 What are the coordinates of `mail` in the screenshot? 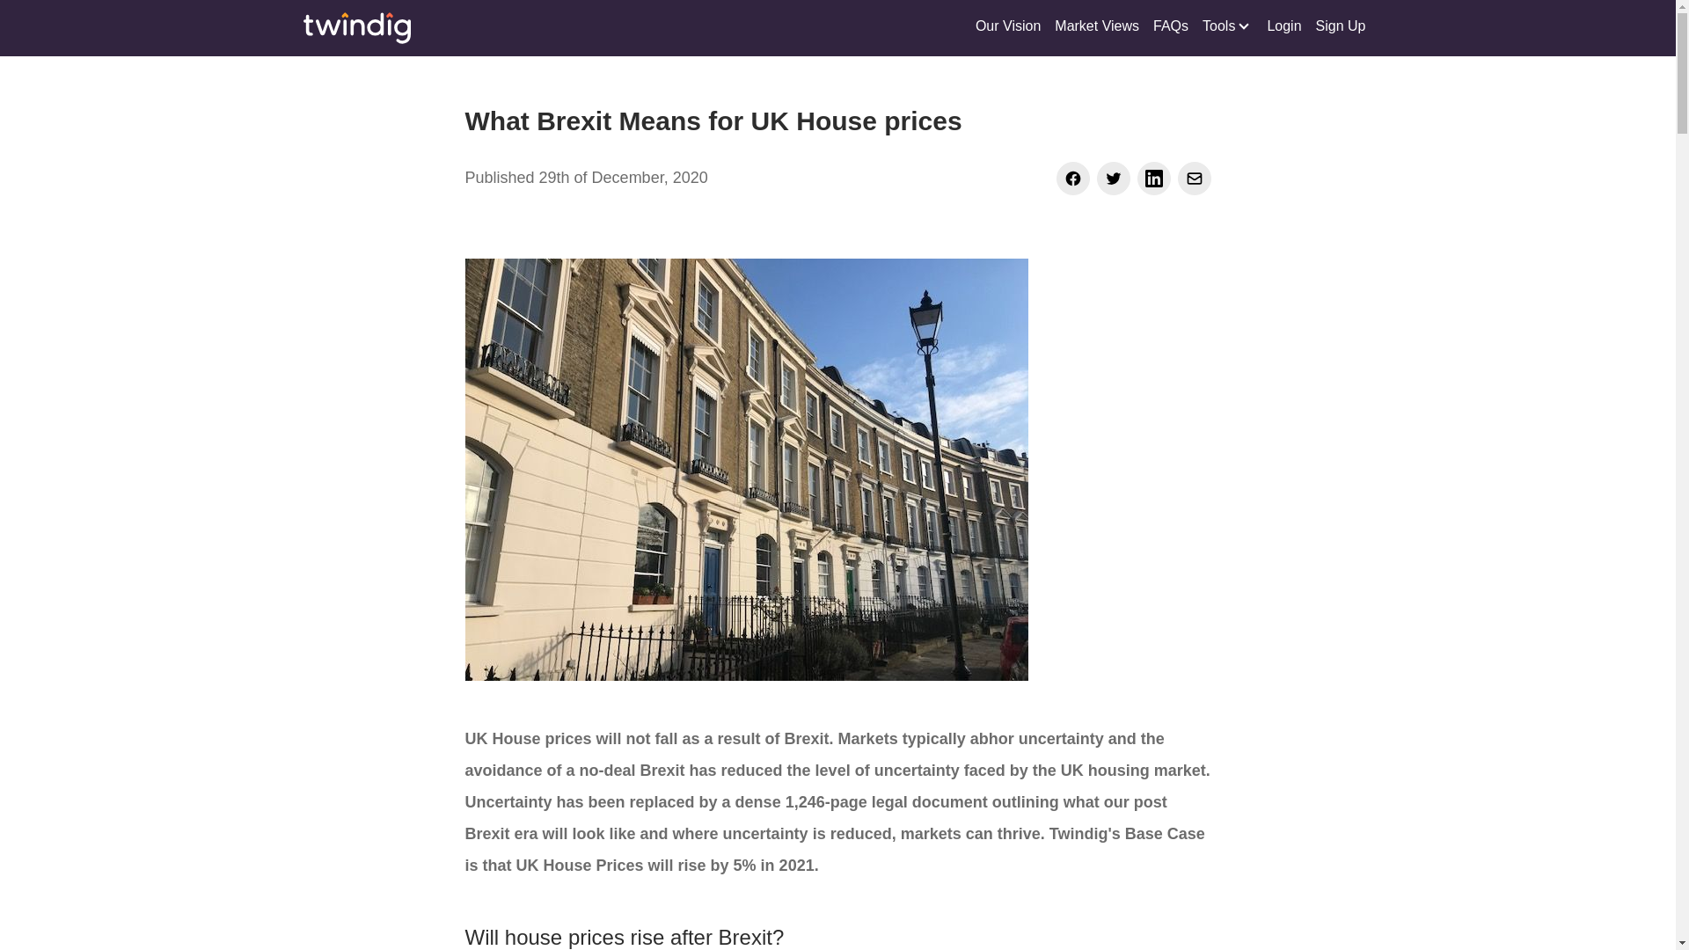 It's located at (1194, 178).